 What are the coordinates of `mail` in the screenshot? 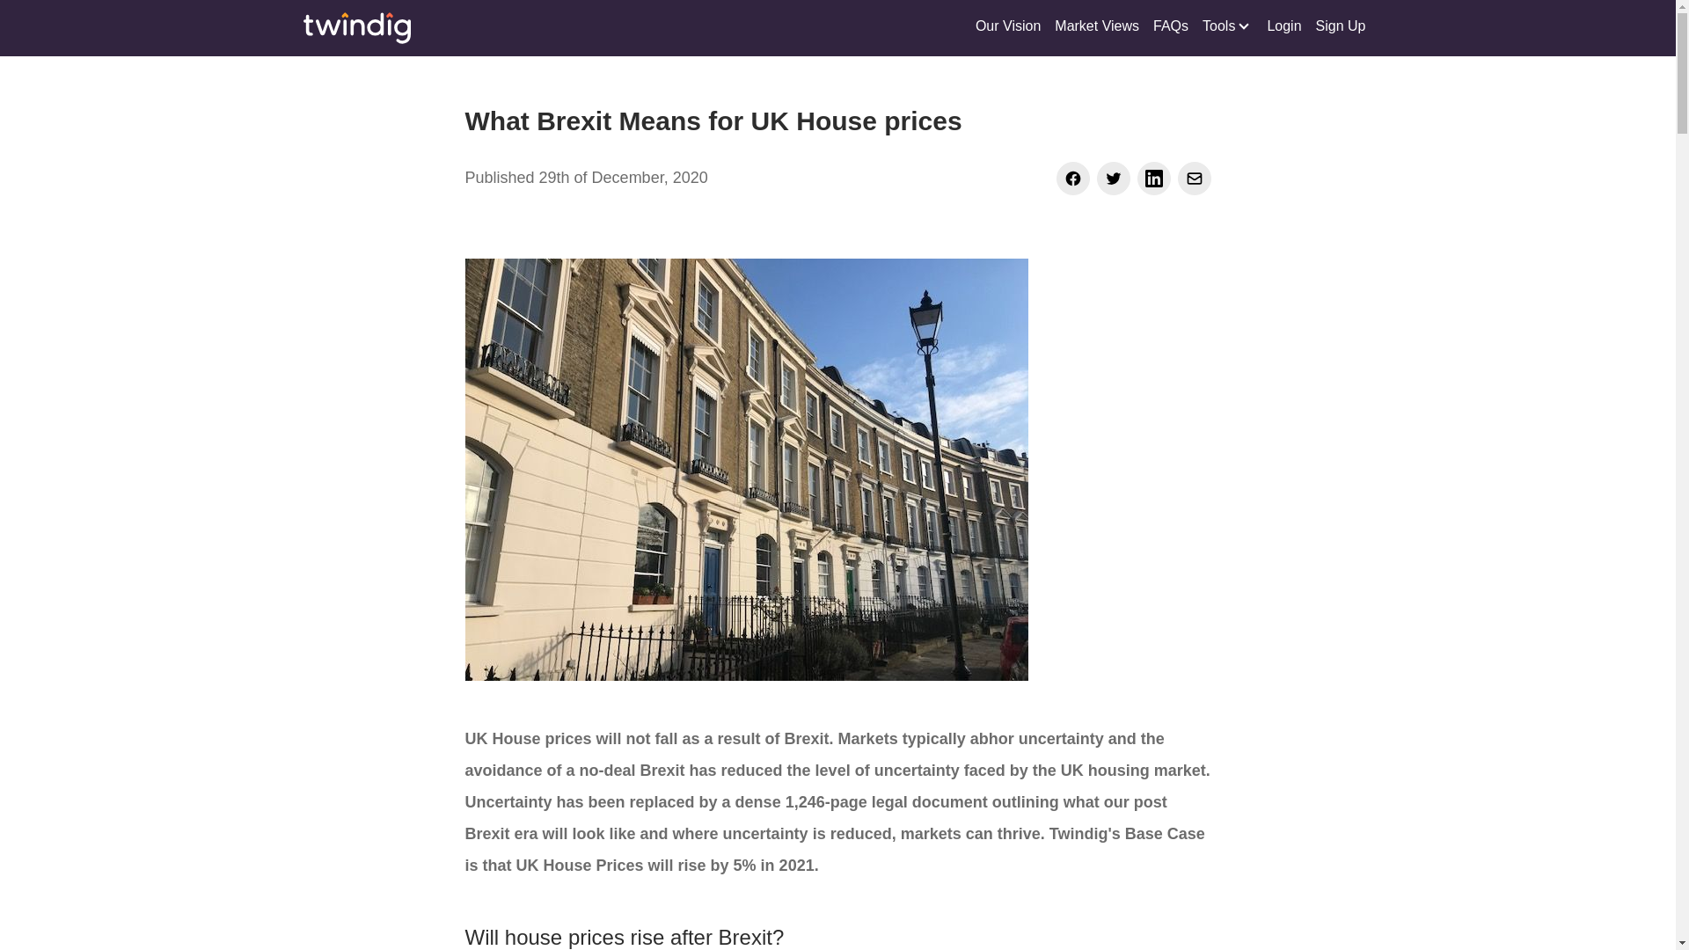 It's located at (1194, 178).